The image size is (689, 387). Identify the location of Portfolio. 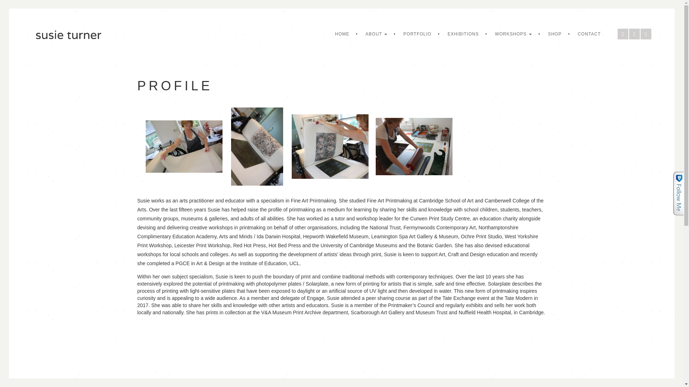
(417, 34).